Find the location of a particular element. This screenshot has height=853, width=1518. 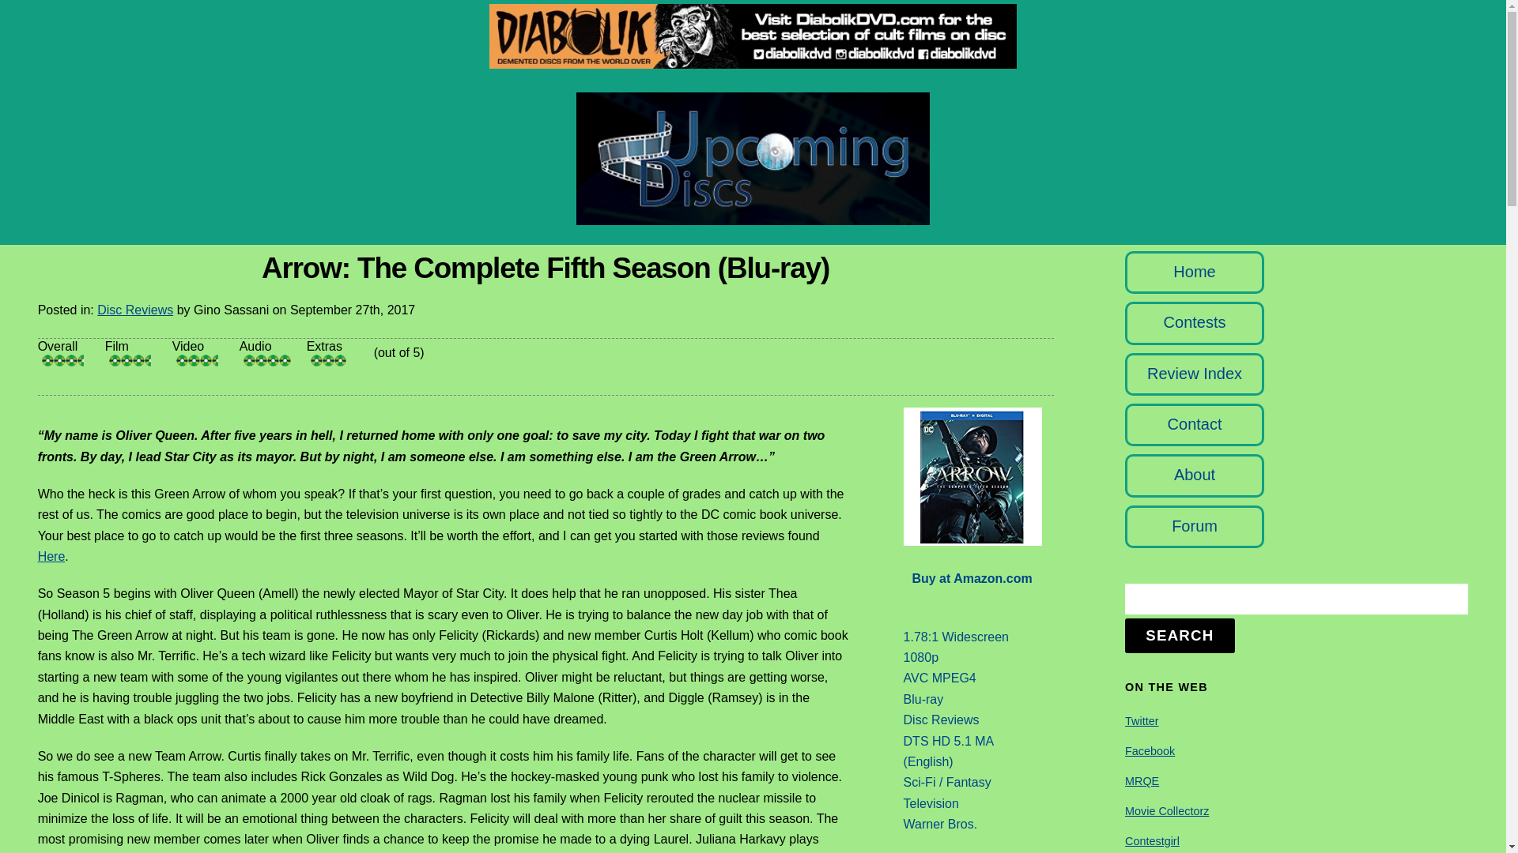

Here is located at coordinates (51, 556).